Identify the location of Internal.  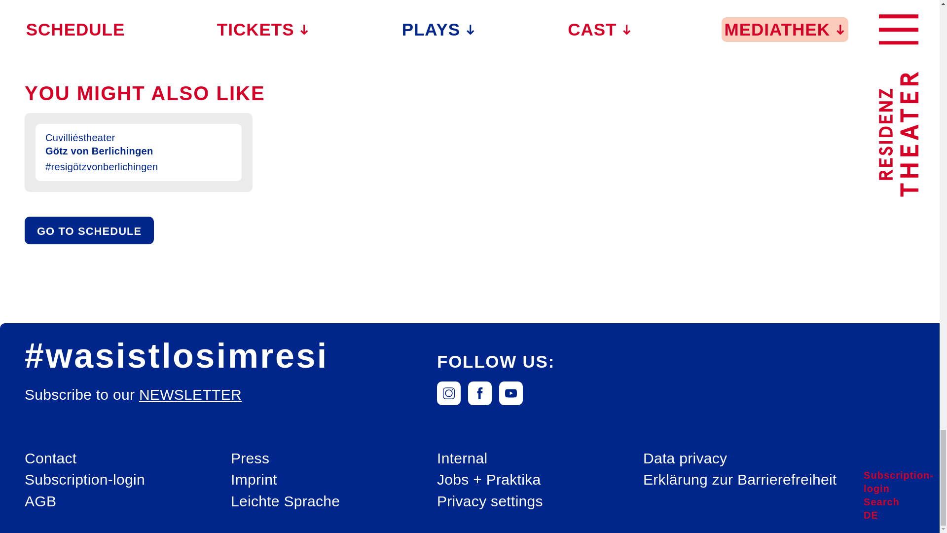
(462, 459).